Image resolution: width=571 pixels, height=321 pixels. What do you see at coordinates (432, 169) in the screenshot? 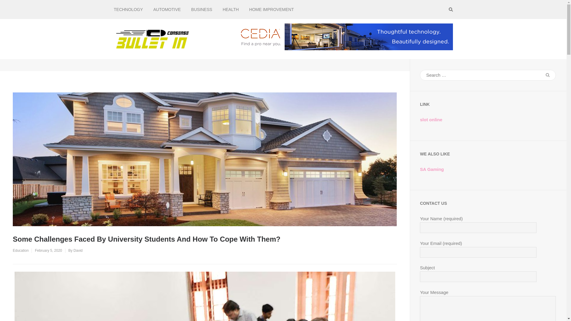
I see `SA Gaming` at bounding box center [432, 169].